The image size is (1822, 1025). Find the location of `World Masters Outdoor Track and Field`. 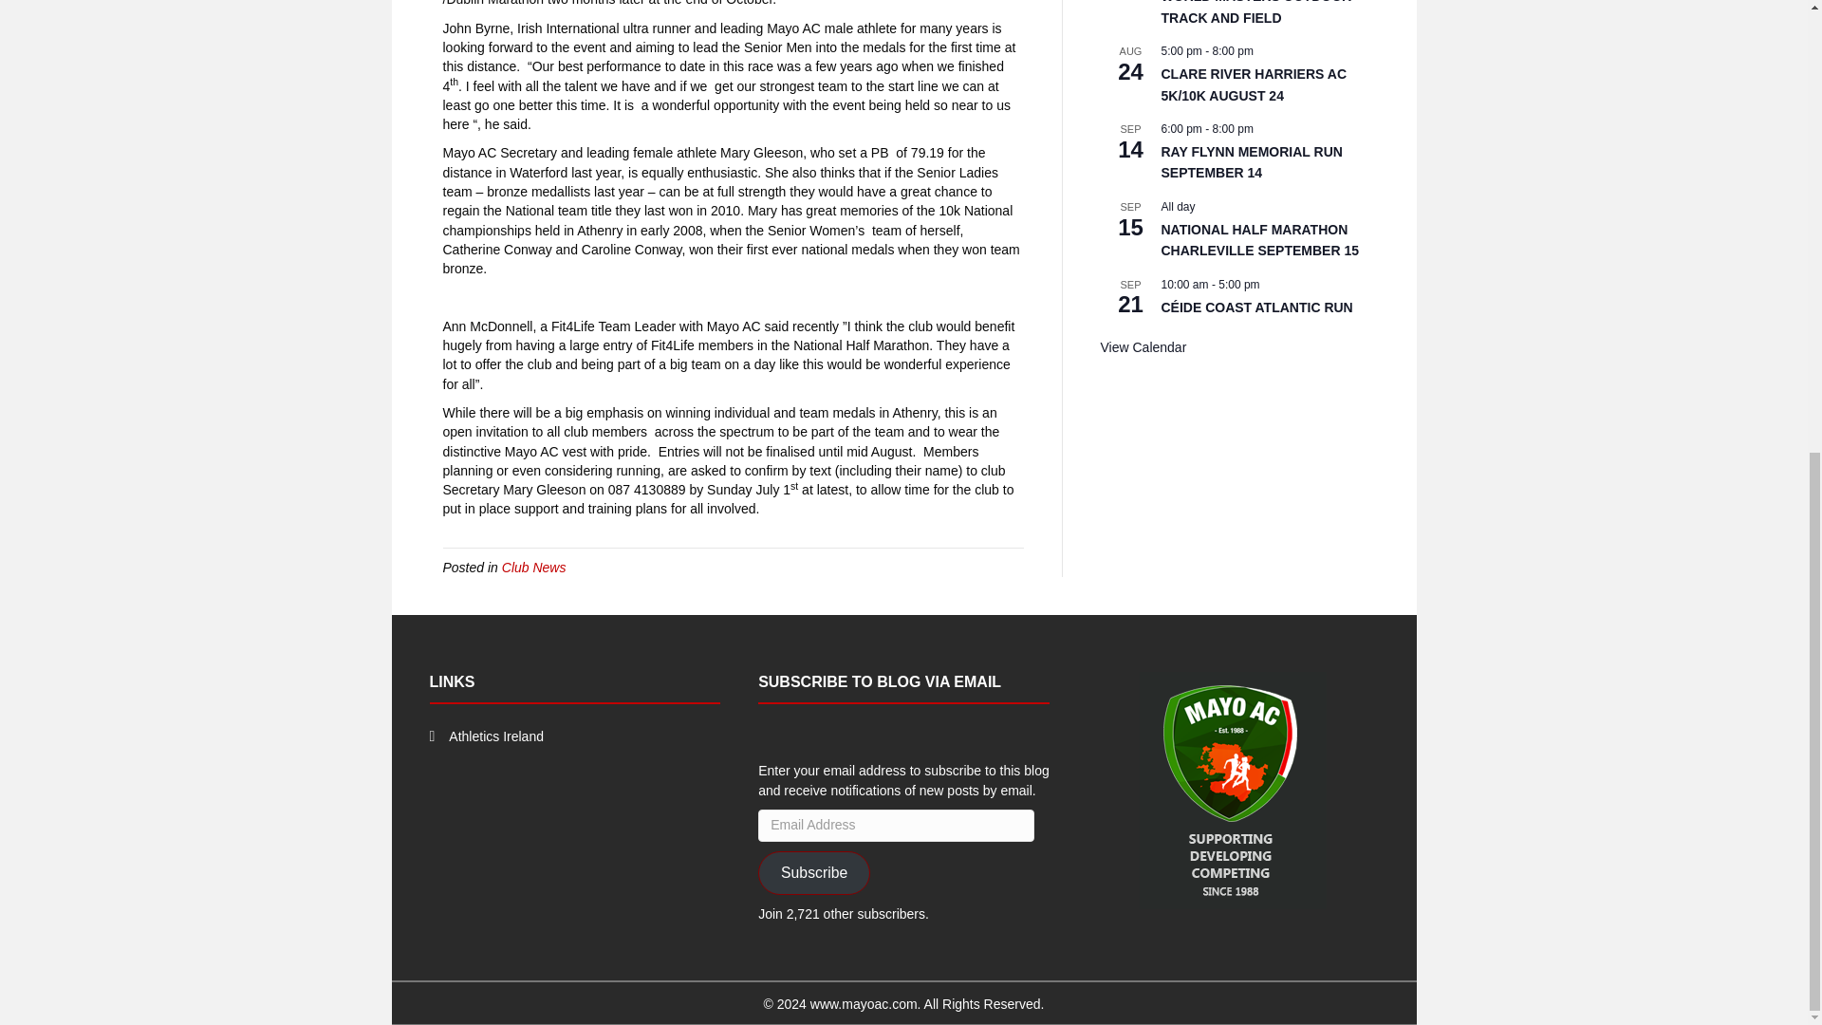

World Masters Outdoor Track and Field is located at coordinates (1256, 13).